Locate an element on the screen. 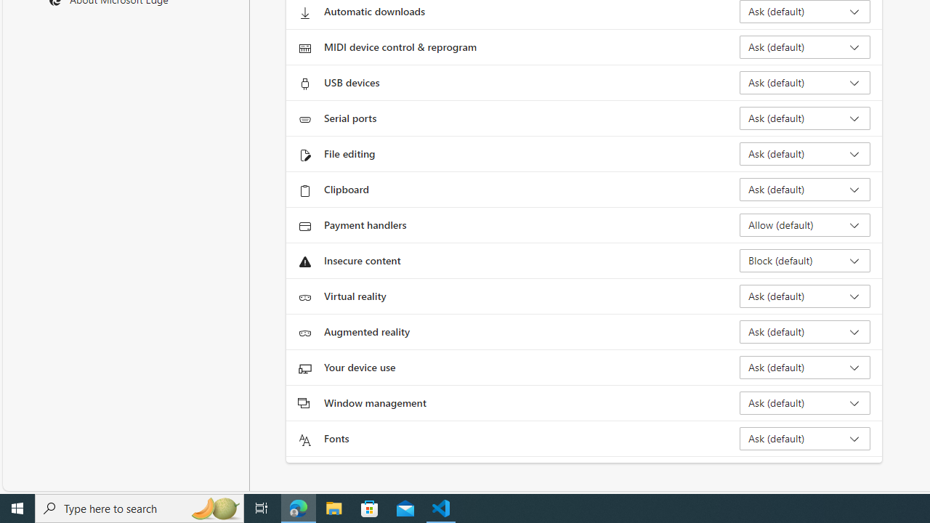 The width and height of the screenshot is (930, 523). Fonts Ask (default) is located at coordinates (805, 439).